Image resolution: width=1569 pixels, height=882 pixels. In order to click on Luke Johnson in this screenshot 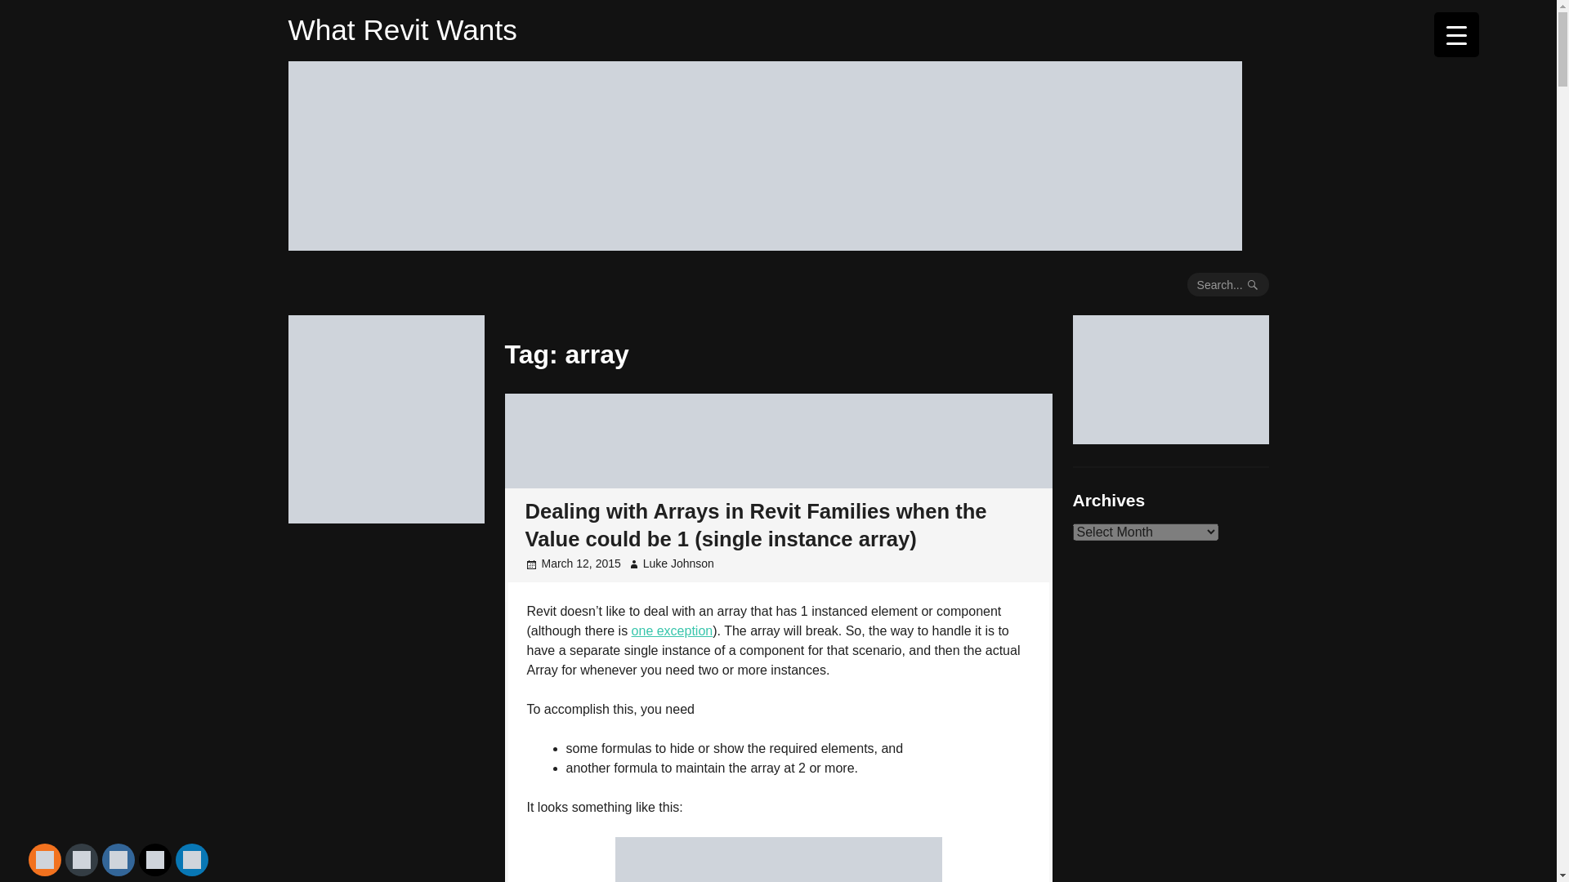, I will do `click(678, 563)`.